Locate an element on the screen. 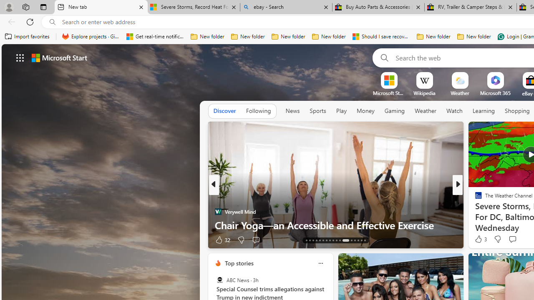 This screenshot has height=300, width=534. RV, Trailer & Camper Steps & Ladders for sale | eBay is located at coordinates (470, 7).